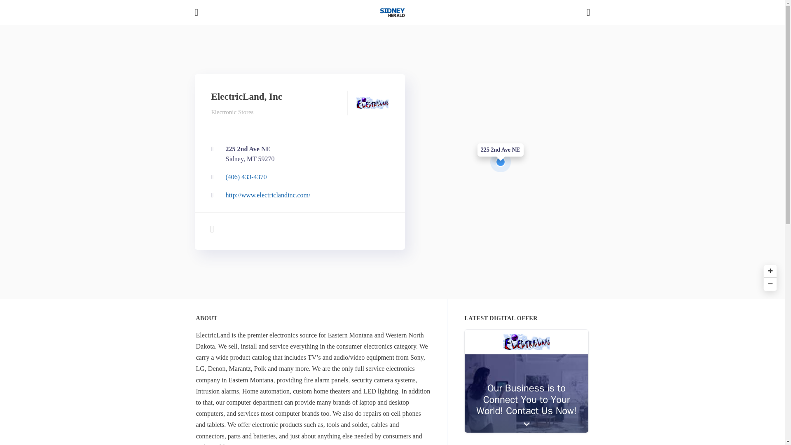  Describe the element at coordinates (527, 381) in the screenshot. I see `Electronic Stores` at that location.